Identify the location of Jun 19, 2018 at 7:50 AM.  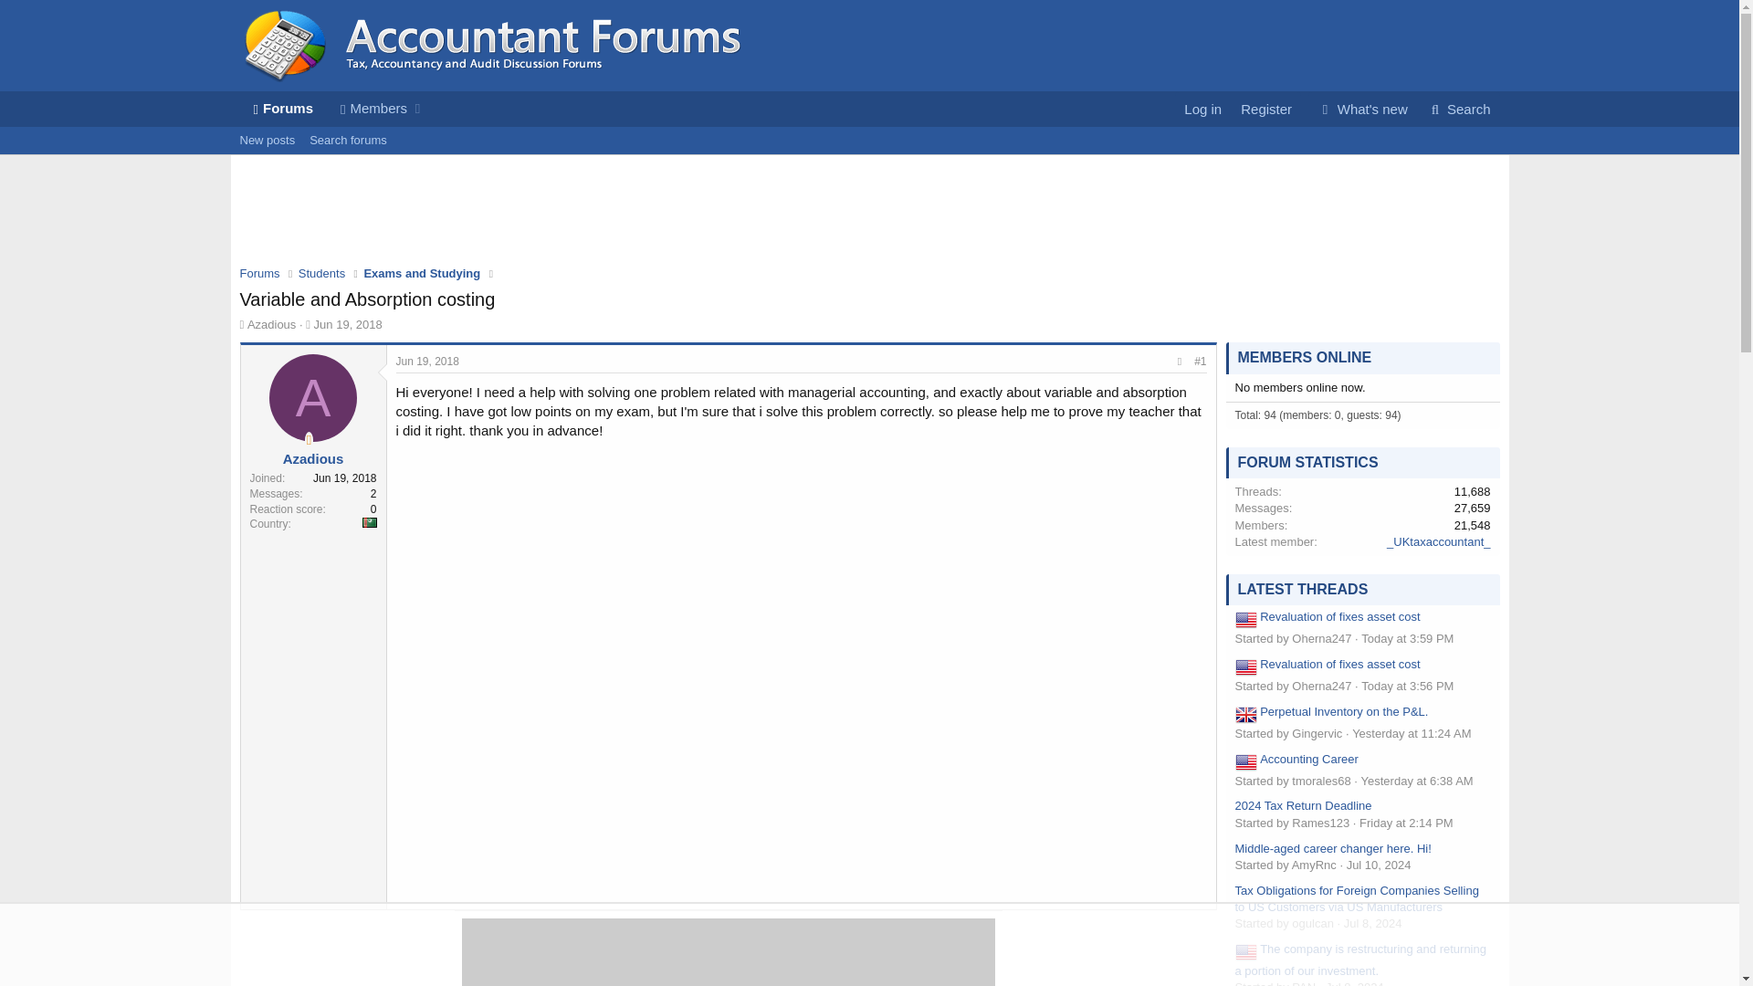
(331, 130).